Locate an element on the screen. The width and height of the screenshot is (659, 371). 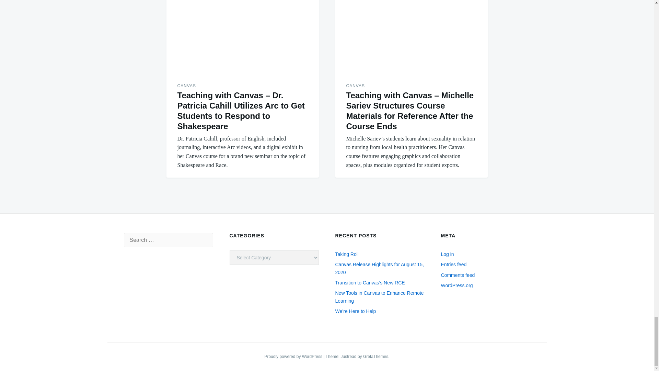
WordPress.org is located at coordinates (456, 285).